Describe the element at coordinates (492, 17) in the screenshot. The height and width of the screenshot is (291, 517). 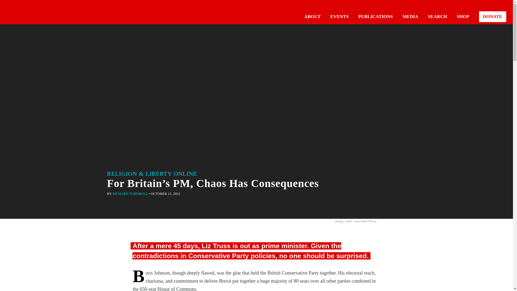
I see `DONATE` at that location.